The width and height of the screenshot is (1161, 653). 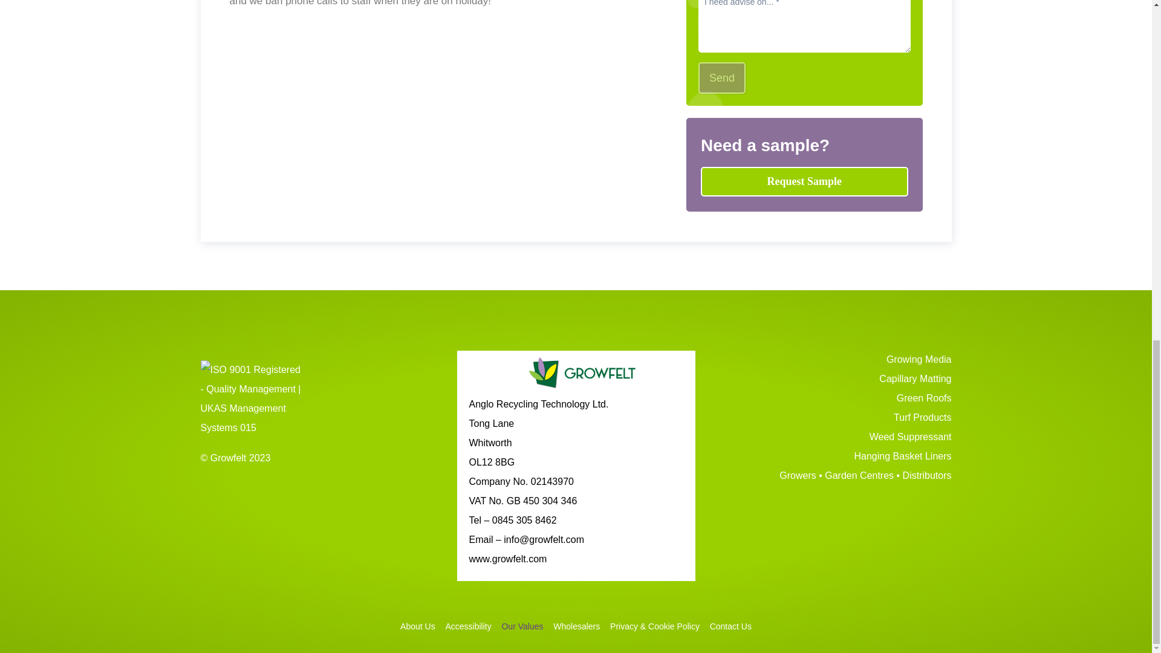 I want to click on Hanging Basket Liners, so click(x=833, y=457).